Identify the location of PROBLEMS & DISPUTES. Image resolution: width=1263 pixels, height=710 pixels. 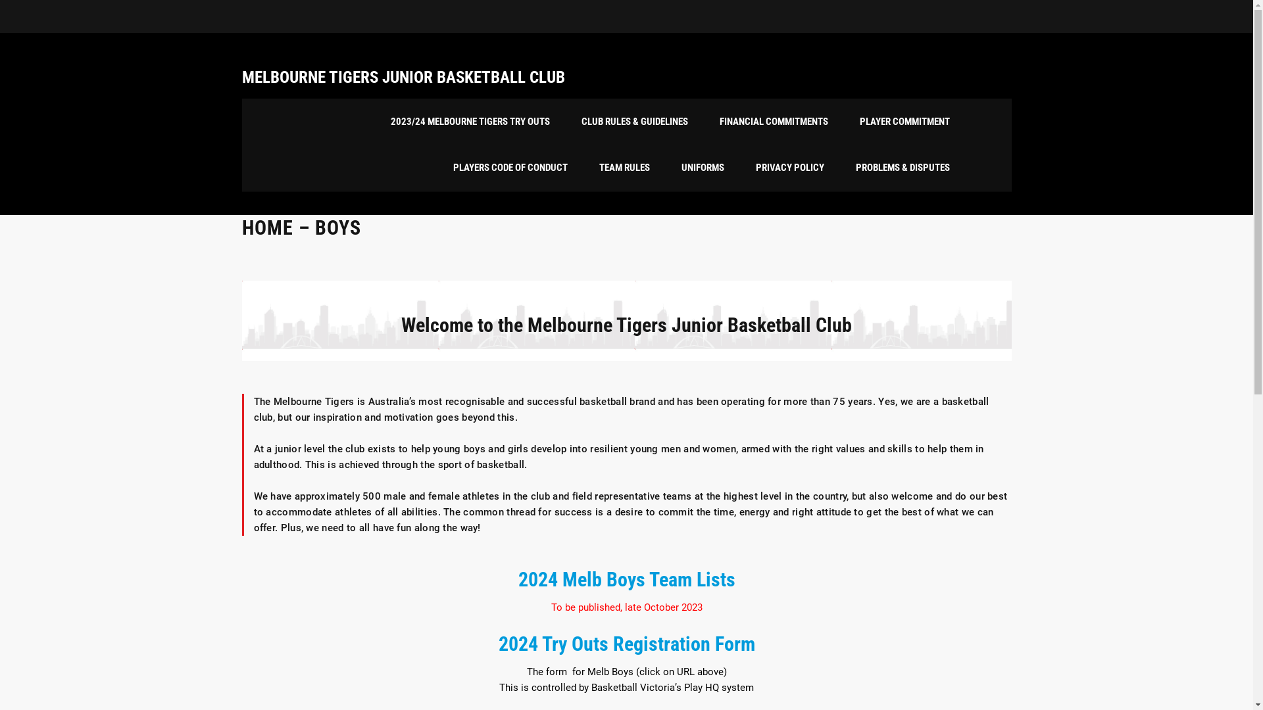
(903, 168).